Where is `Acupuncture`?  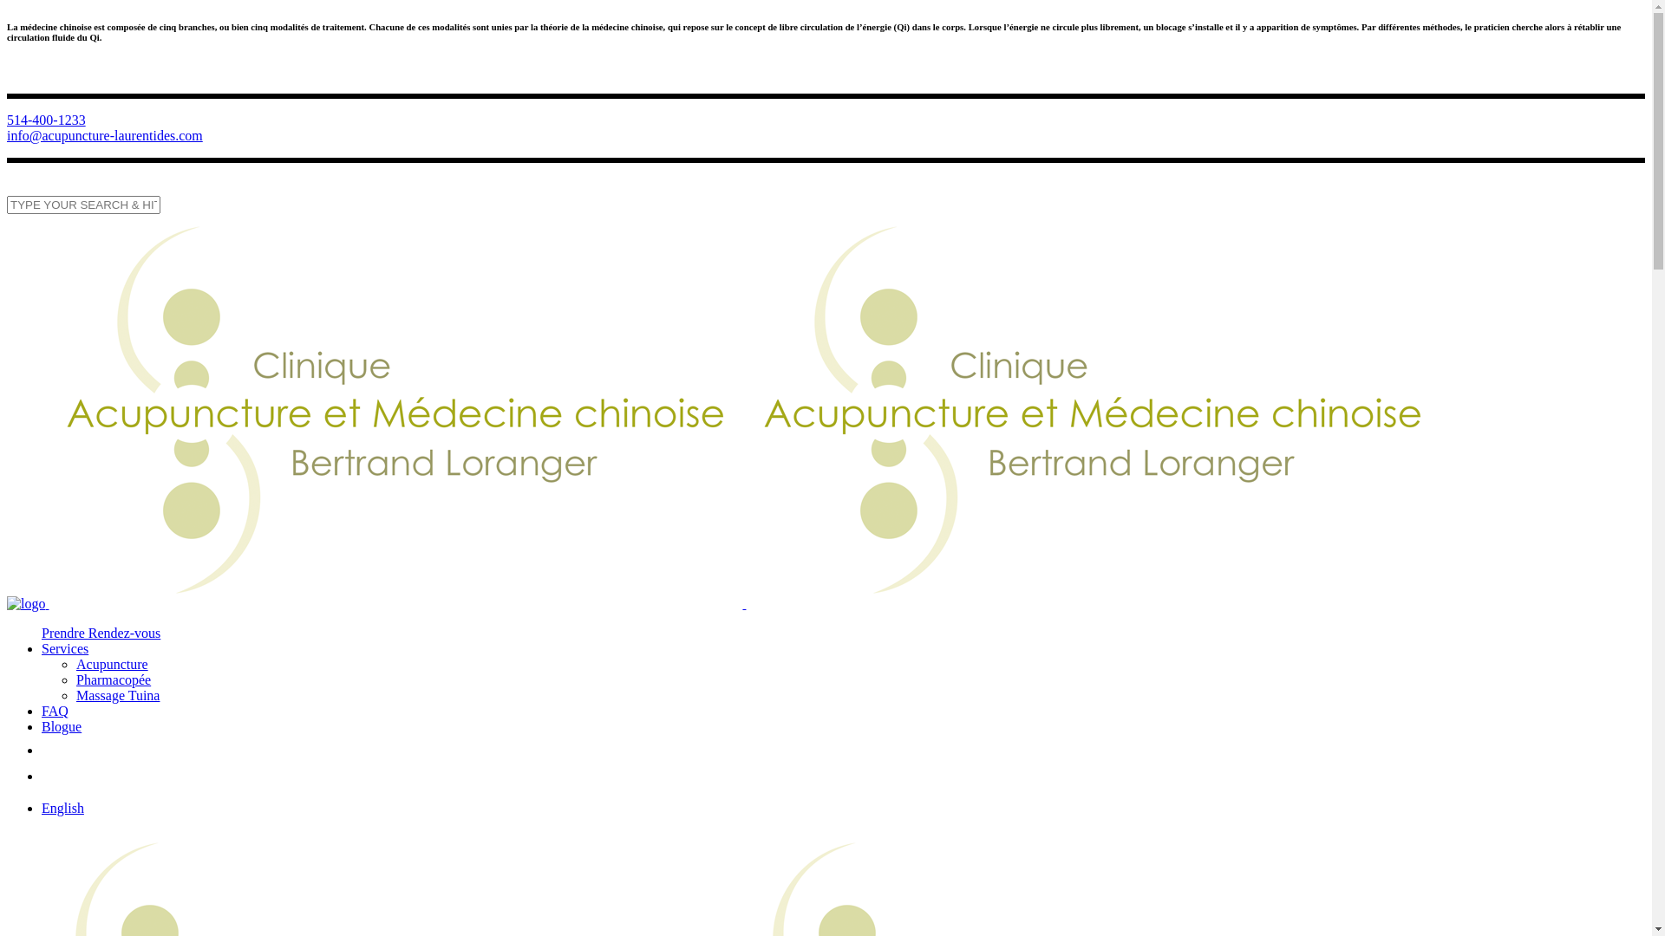 Acupuncture is located at coordinates (113, 664).